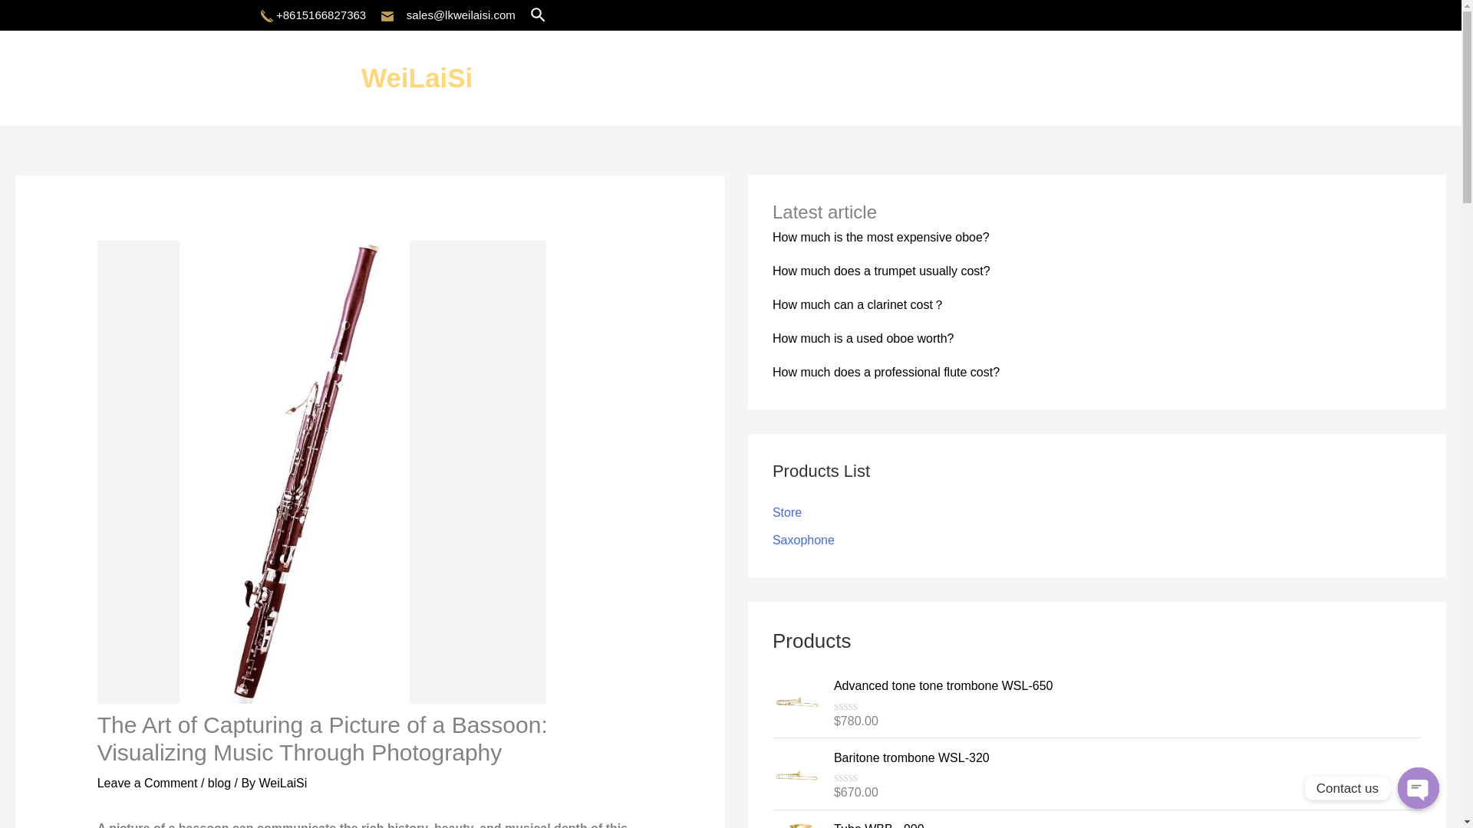 The height and width of the screenshot is (828, 1473). What do you see at coordinates (1132, 78) in the screenshot?
I see `ABOUT` at bounding box center [1132, 78].